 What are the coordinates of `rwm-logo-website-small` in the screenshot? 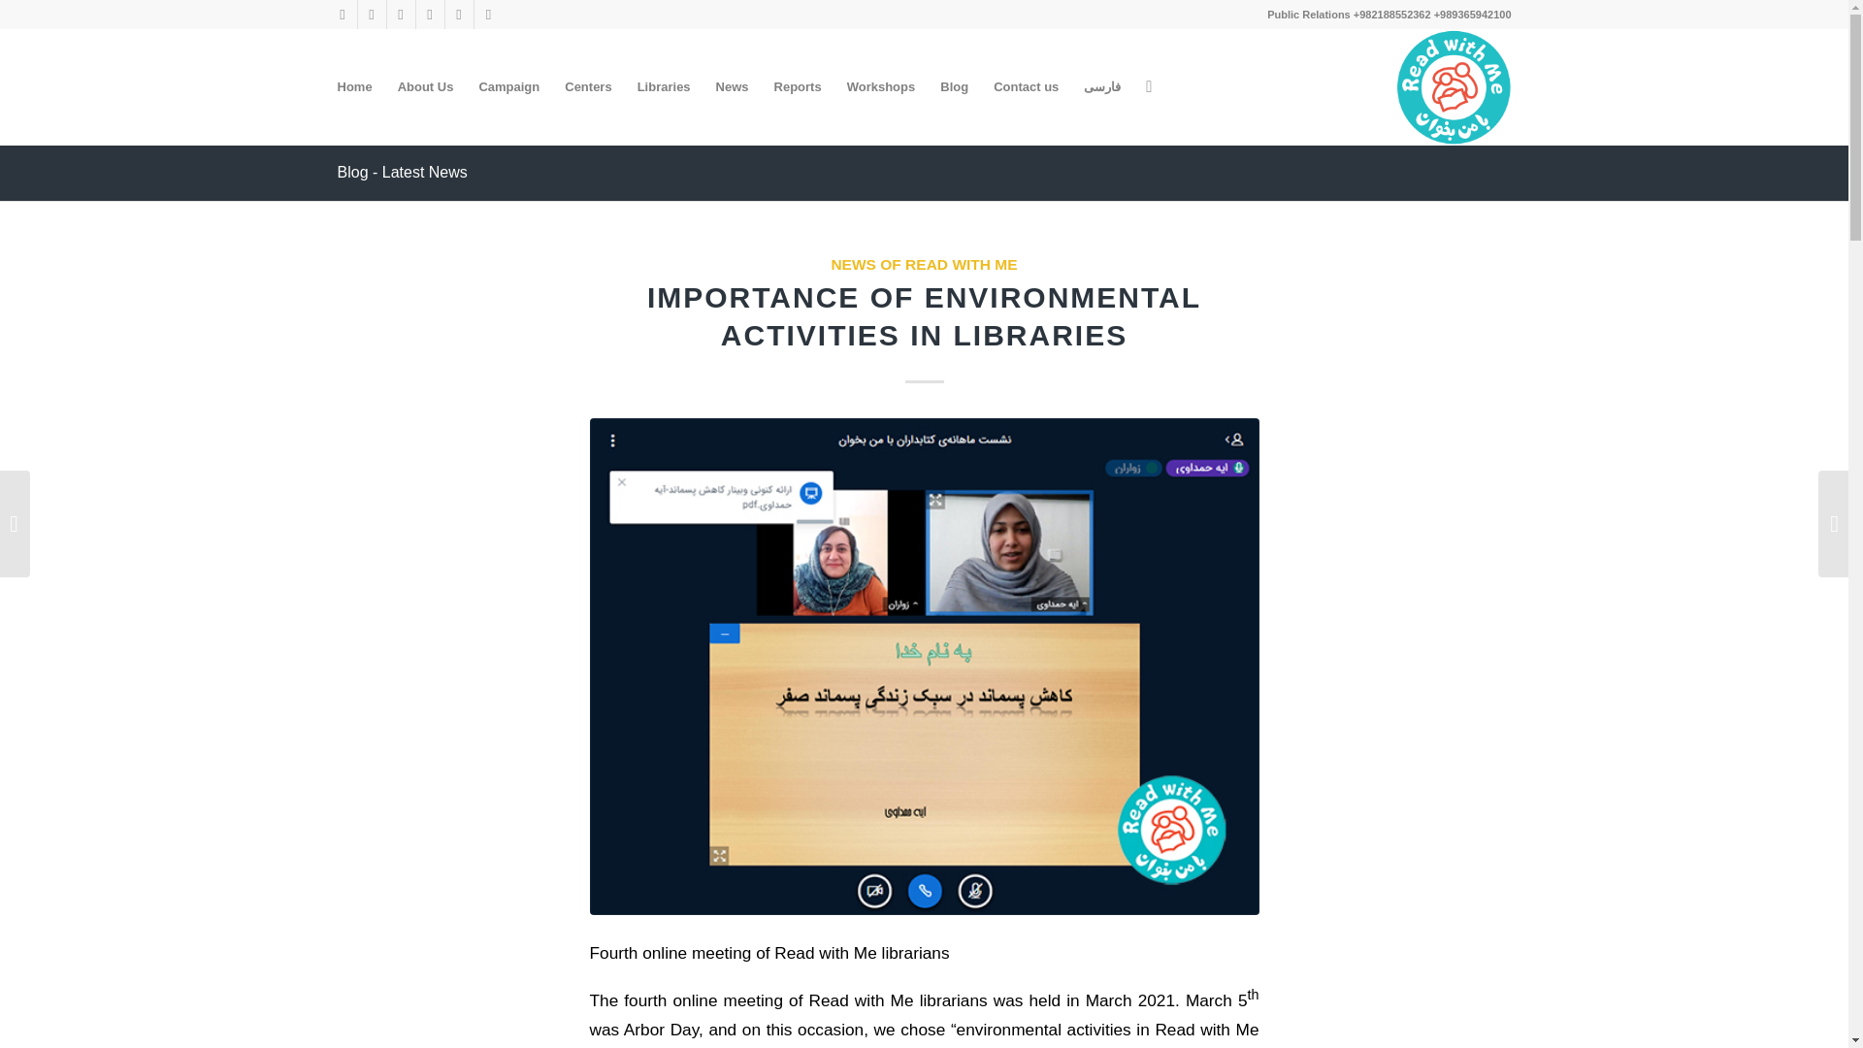 It's located at (1454, 87).